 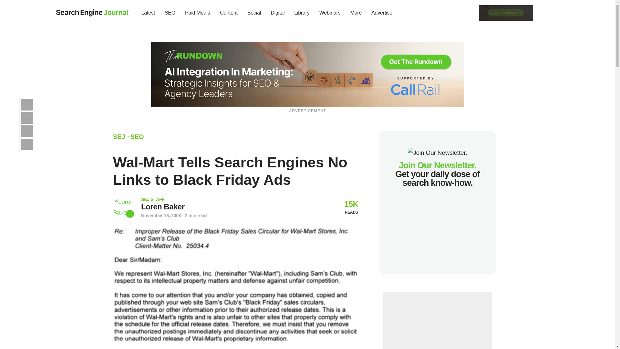 I want to click on Subscribe to our Newsletter, so click(x=544, y=13).